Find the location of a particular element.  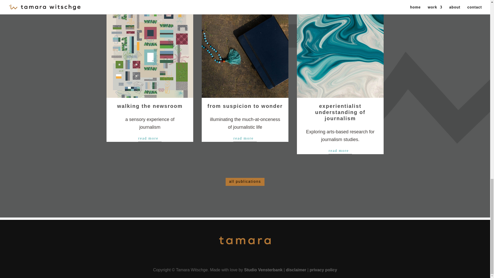

experientialist understanding of journalism is located at coordinates (340, 112).